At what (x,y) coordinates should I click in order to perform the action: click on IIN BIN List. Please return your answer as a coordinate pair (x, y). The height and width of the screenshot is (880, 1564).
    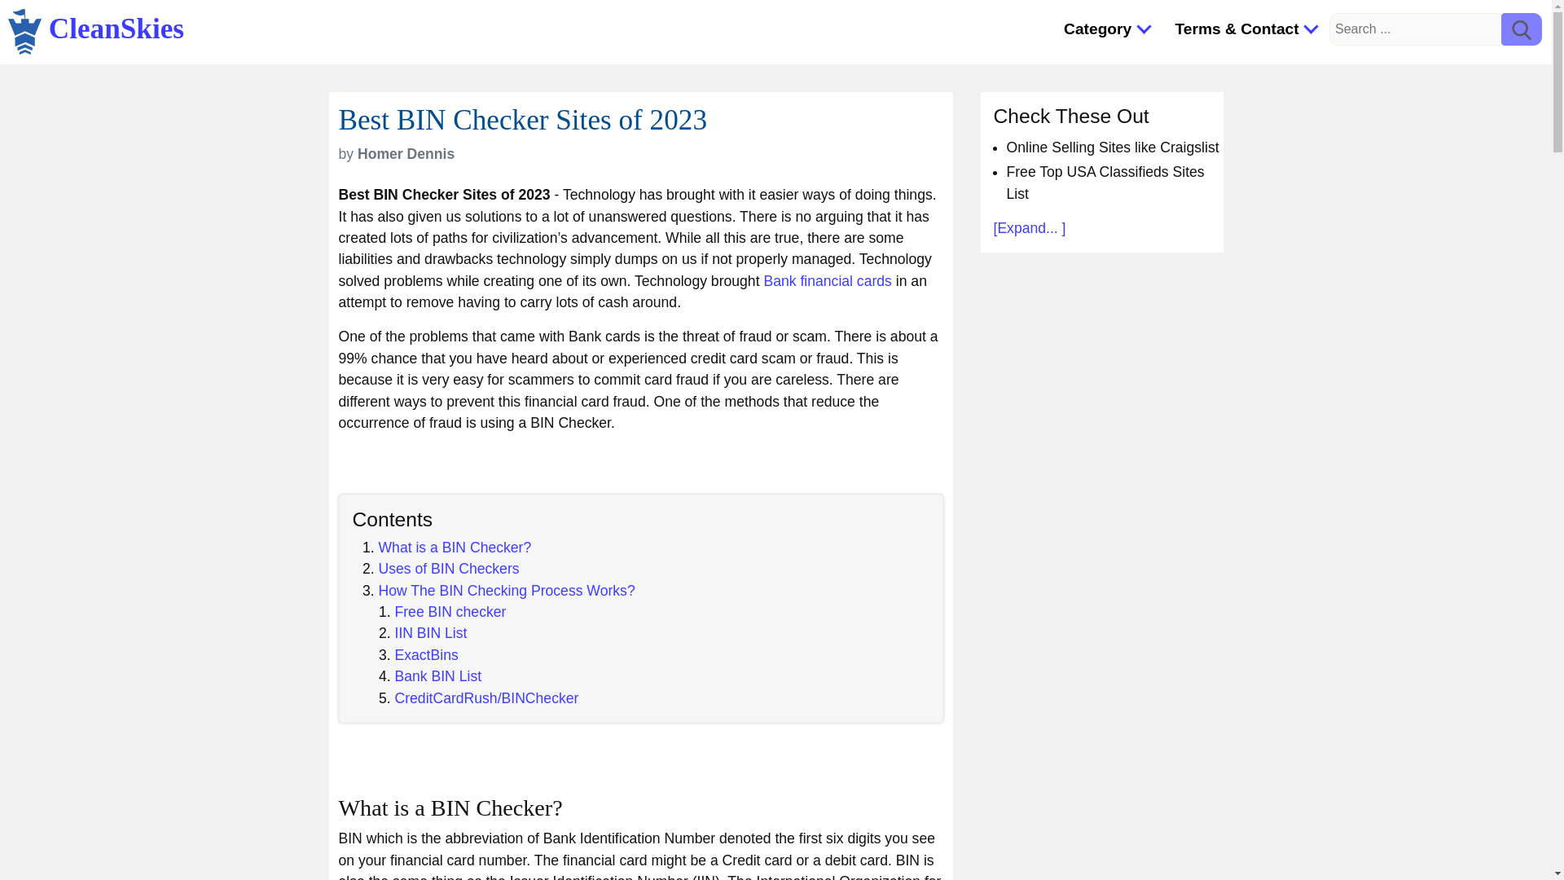
    Looking at the image, I should click on (430, 632).